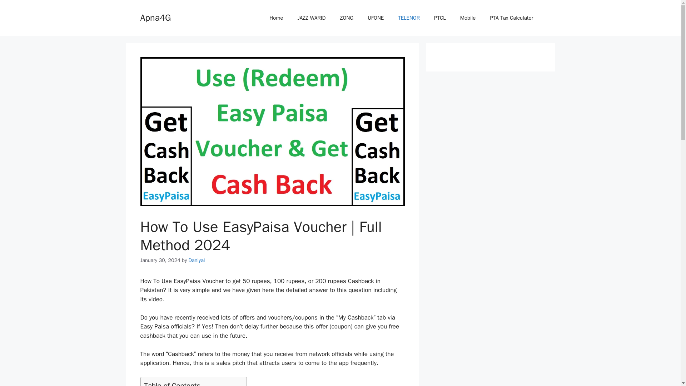  Describe the element at coordinates (197, 260) in the screenshot. I see `Daniyal` at that location.